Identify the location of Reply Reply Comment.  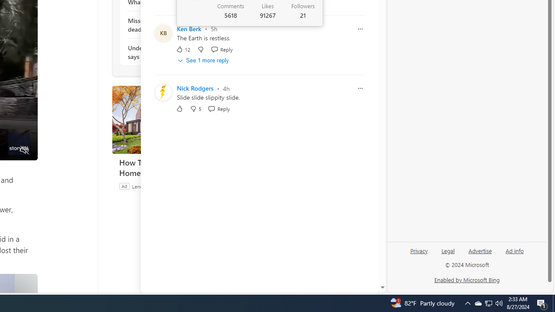
(219, 109).